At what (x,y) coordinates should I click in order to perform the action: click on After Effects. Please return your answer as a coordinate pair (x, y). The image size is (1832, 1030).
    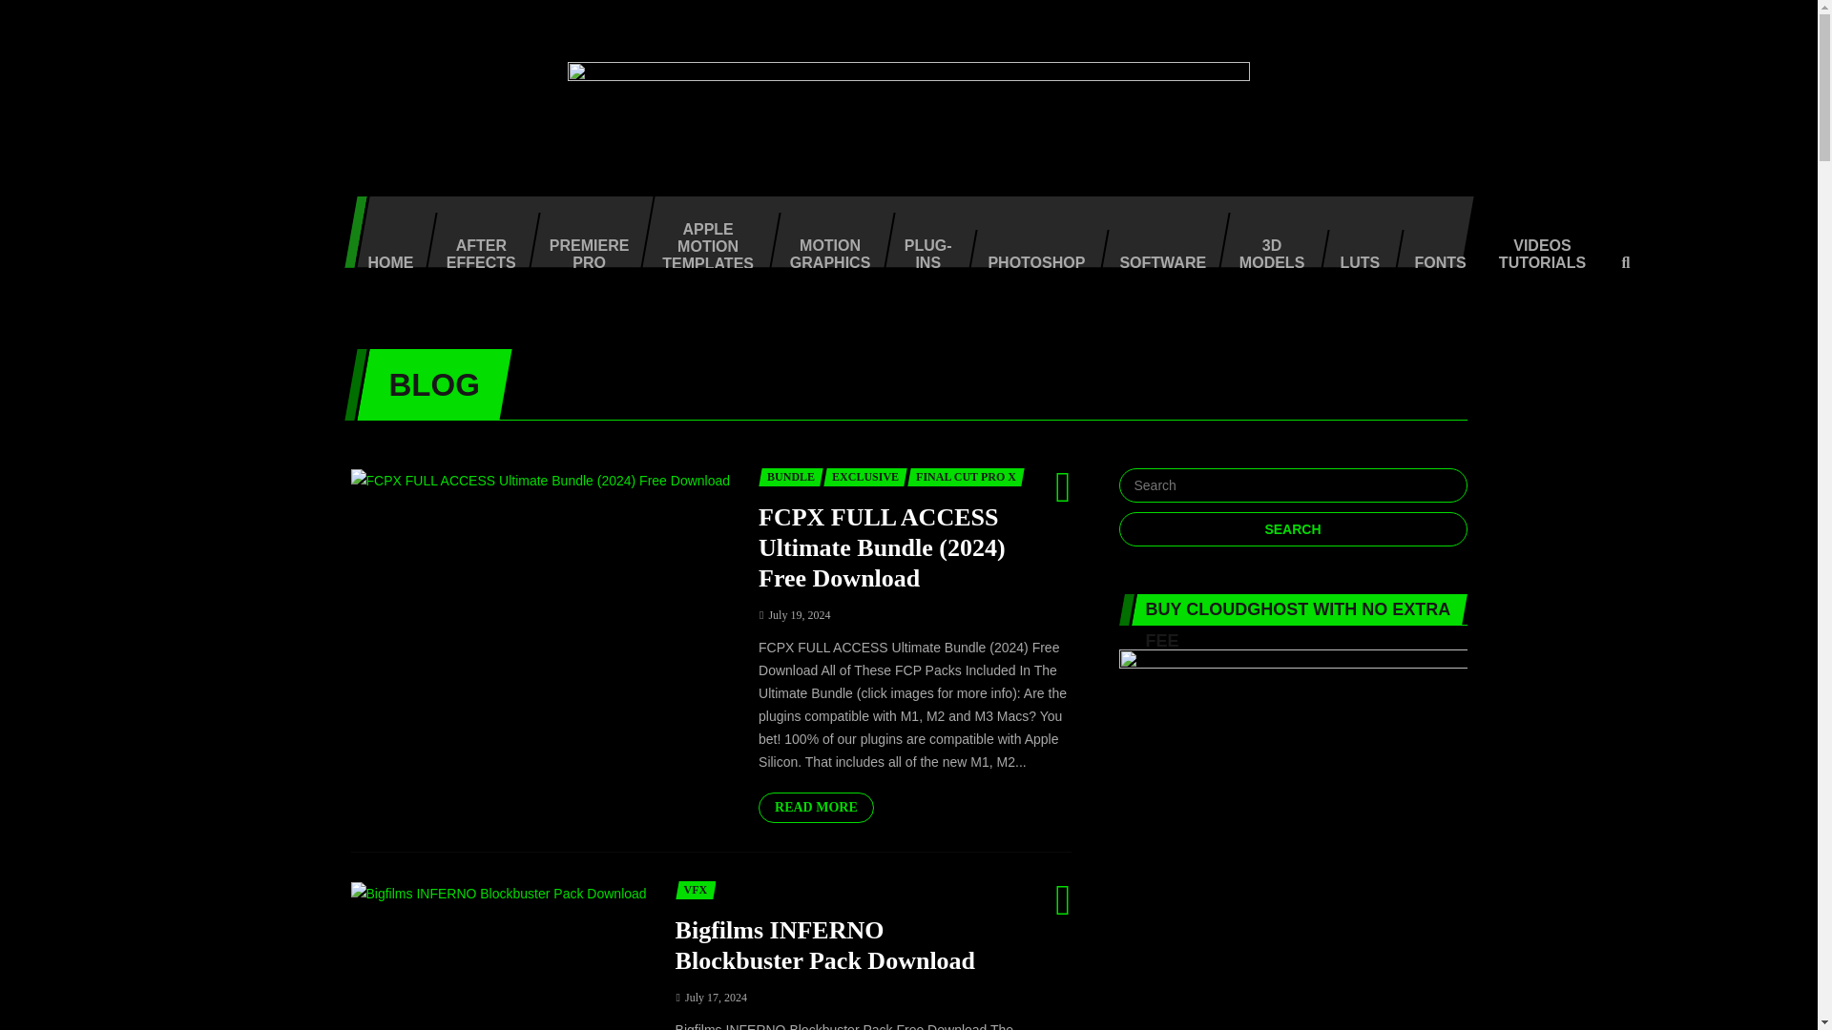
    Looking at the image, I should click on (475, 248).